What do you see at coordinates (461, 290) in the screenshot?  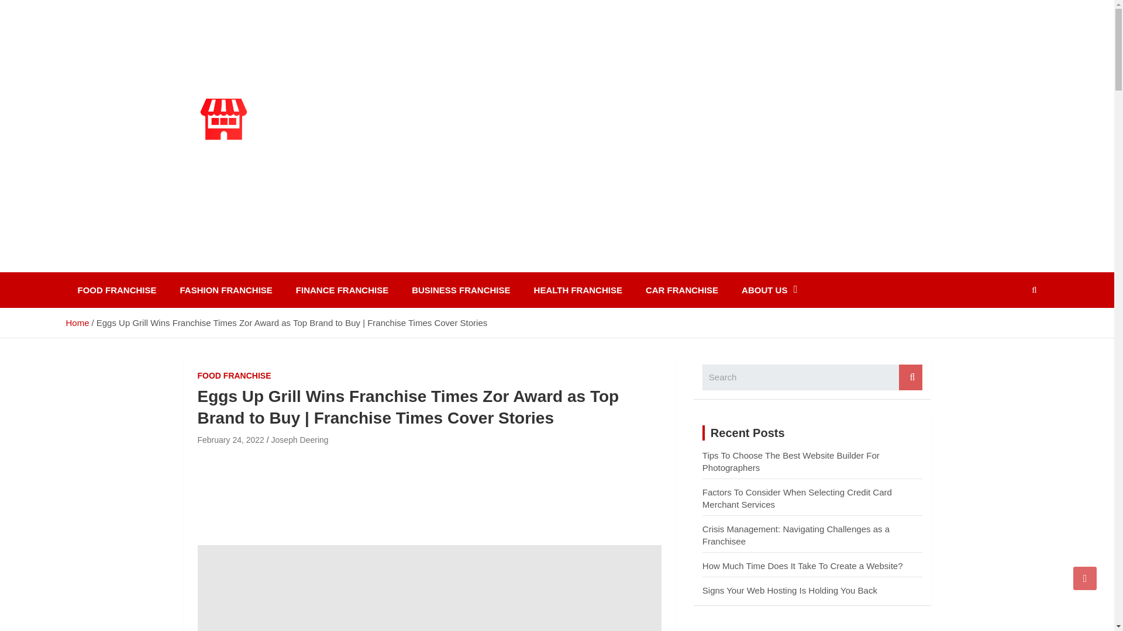 I see `BUSINESS FRANCHISE` at bounding box center [461, 290].